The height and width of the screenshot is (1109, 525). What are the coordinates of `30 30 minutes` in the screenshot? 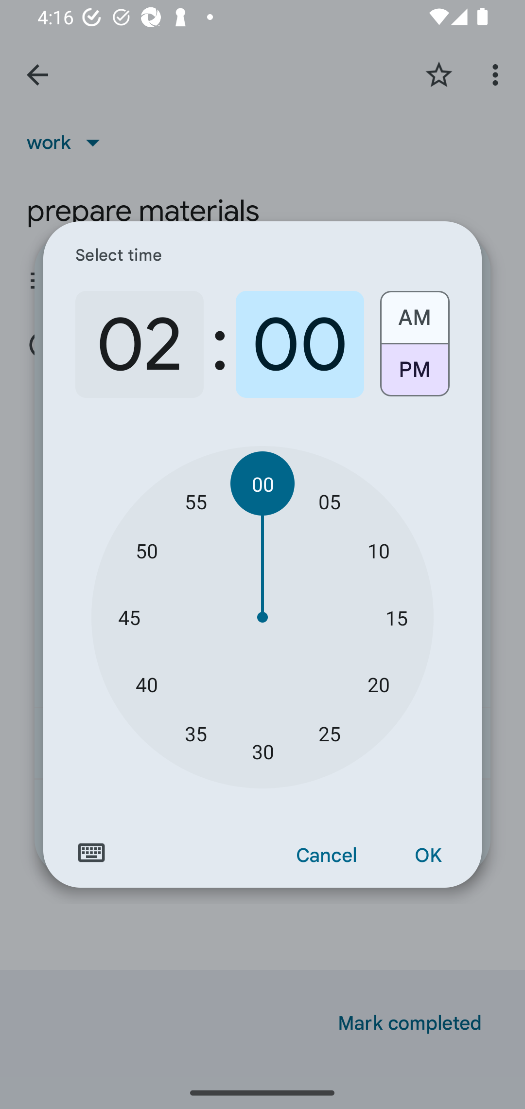 It's located at (262, 751).